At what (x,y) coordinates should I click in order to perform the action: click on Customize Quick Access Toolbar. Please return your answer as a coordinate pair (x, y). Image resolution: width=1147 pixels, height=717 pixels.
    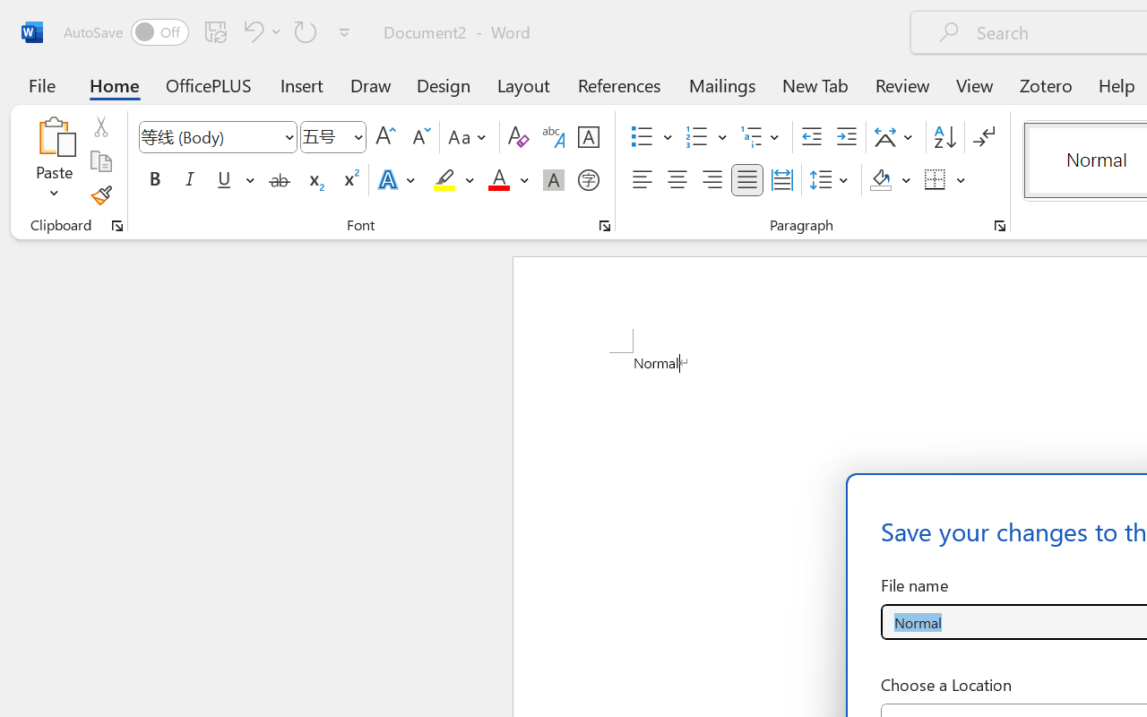
    Looking at the image, I should click on (344, 32).